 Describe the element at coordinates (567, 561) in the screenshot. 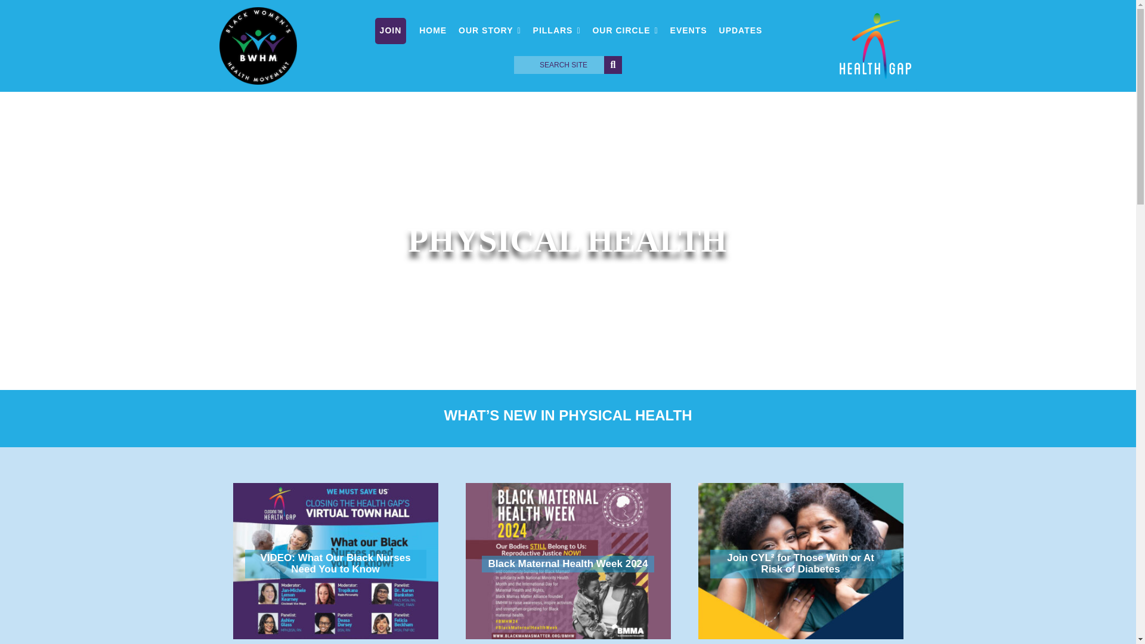

I see `Black Maternal Health Week 2024` at that location.